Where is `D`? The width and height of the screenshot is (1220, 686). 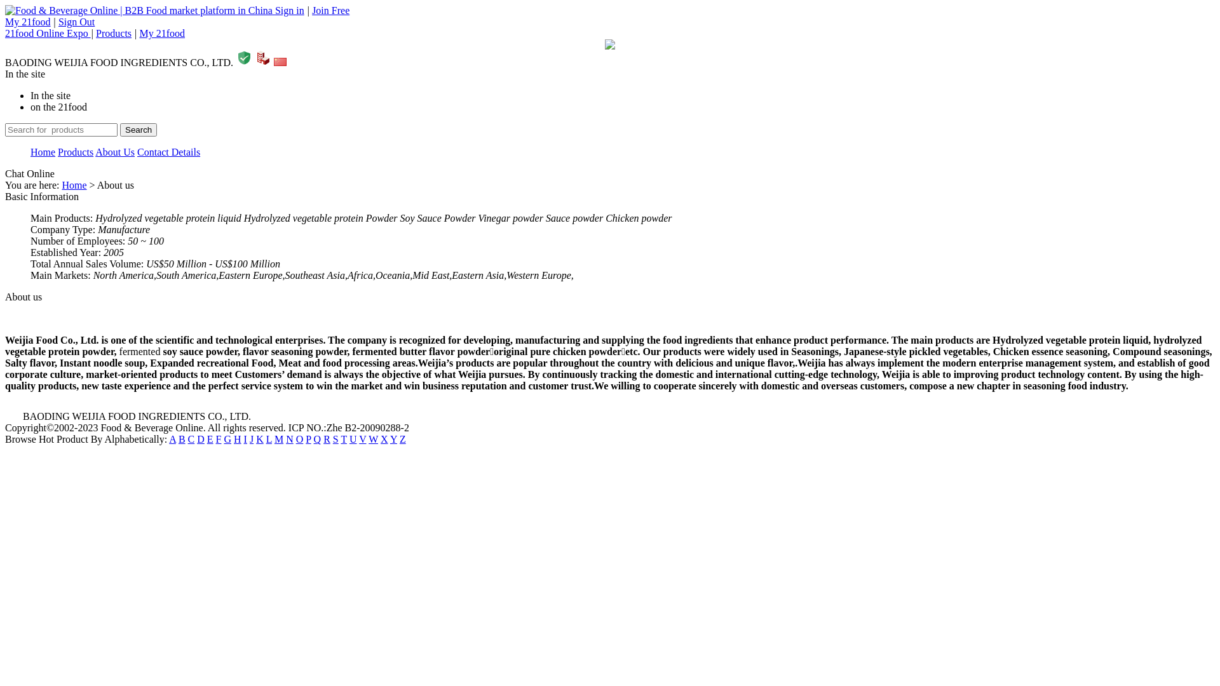
D is located at coordinates (201, 440).